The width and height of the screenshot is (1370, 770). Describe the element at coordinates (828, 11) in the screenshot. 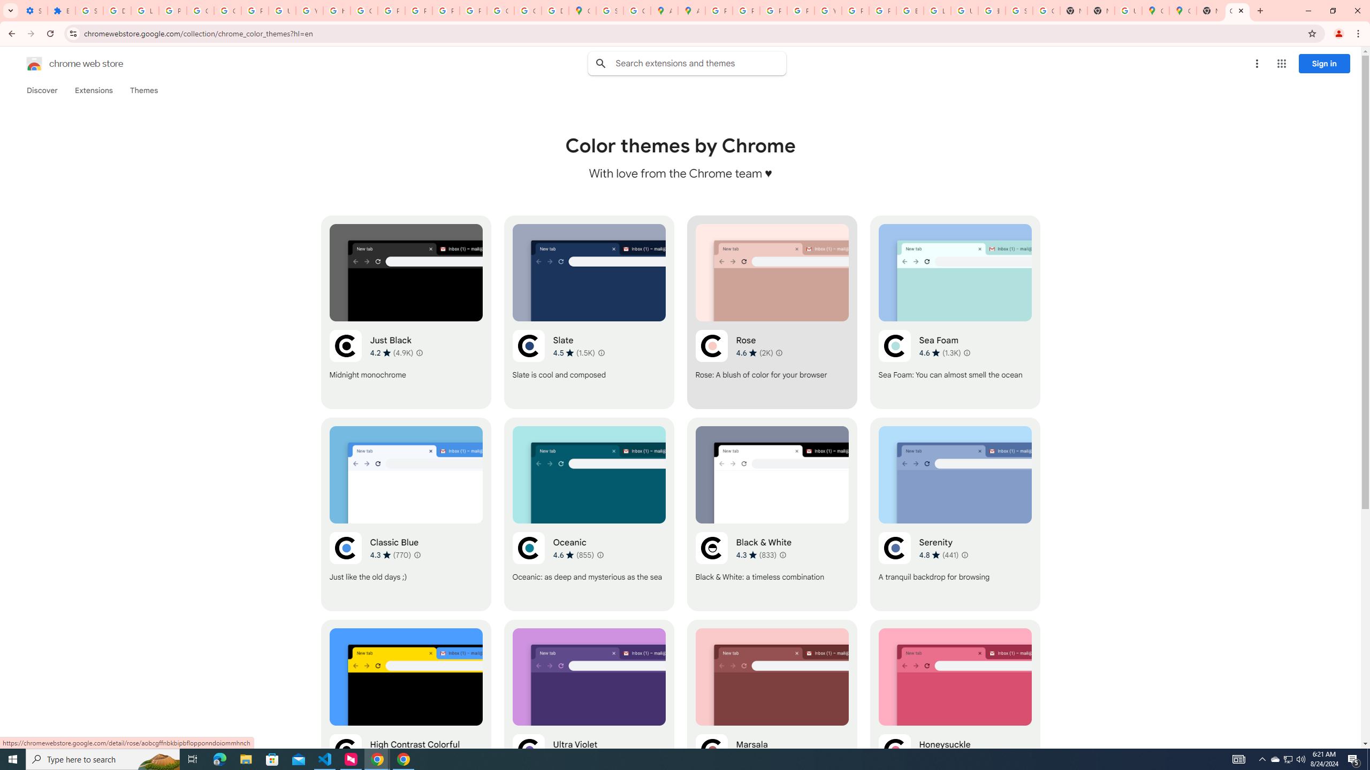

I see `YouTube` at that location.